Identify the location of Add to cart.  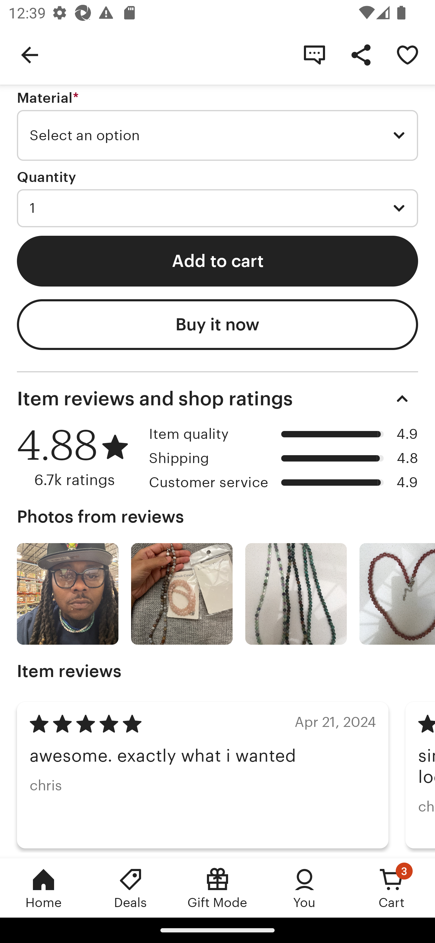
(217, 261).